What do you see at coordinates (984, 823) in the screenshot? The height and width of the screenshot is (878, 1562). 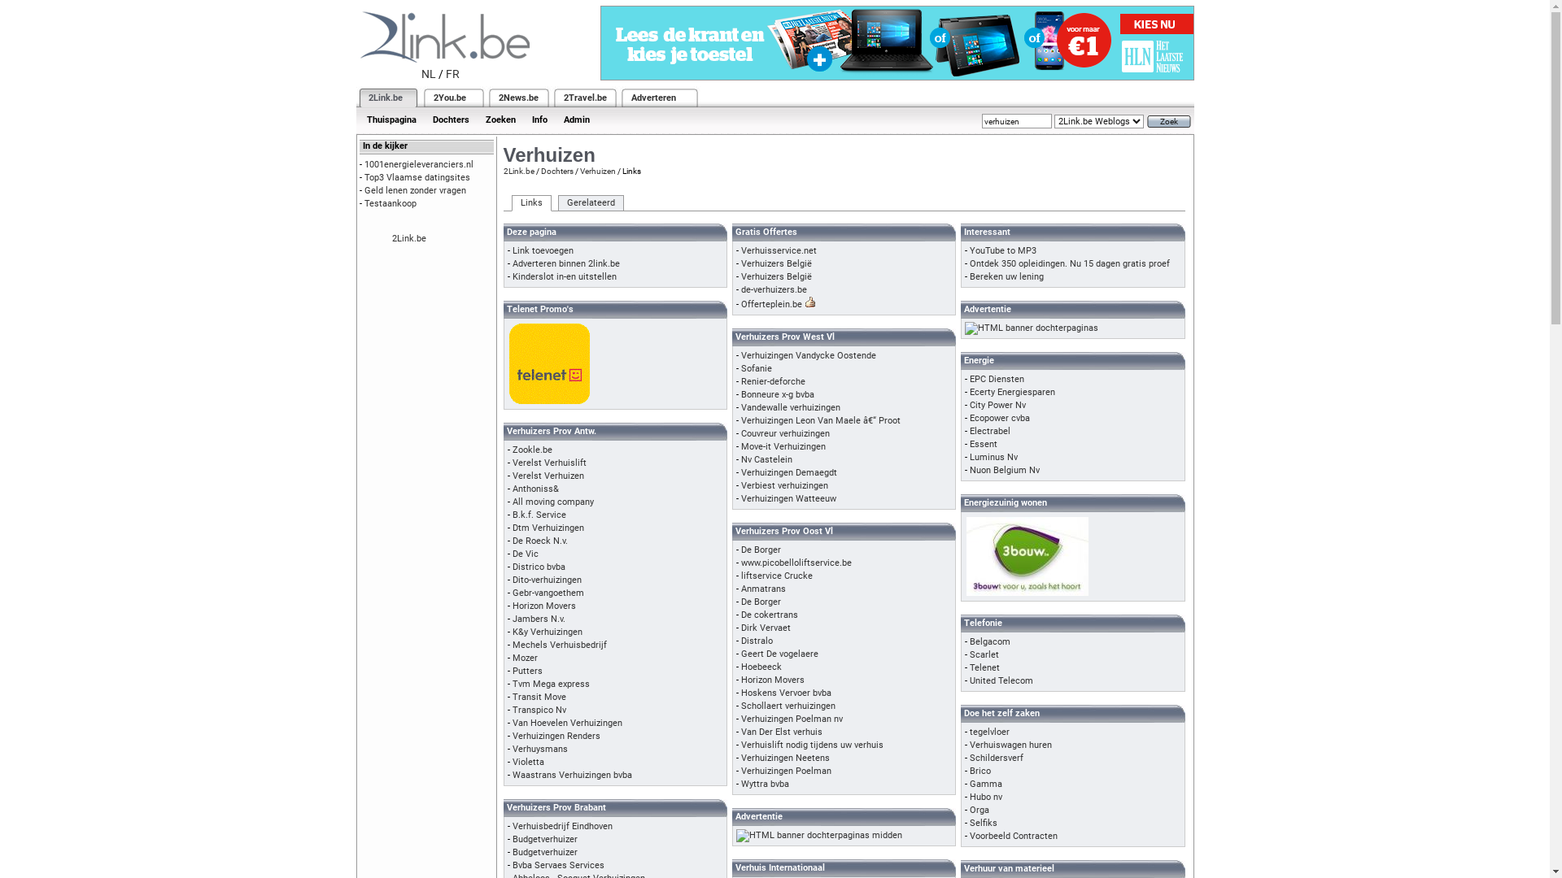 I see `Selfiks` at bounding box center [984, 823].